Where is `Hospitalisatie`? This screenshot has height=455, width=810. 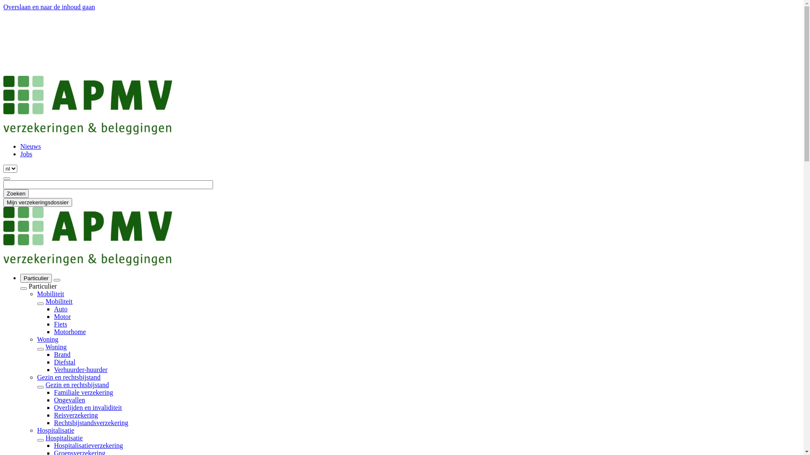
Hospitalisatie is located at coordinates (56, 431).